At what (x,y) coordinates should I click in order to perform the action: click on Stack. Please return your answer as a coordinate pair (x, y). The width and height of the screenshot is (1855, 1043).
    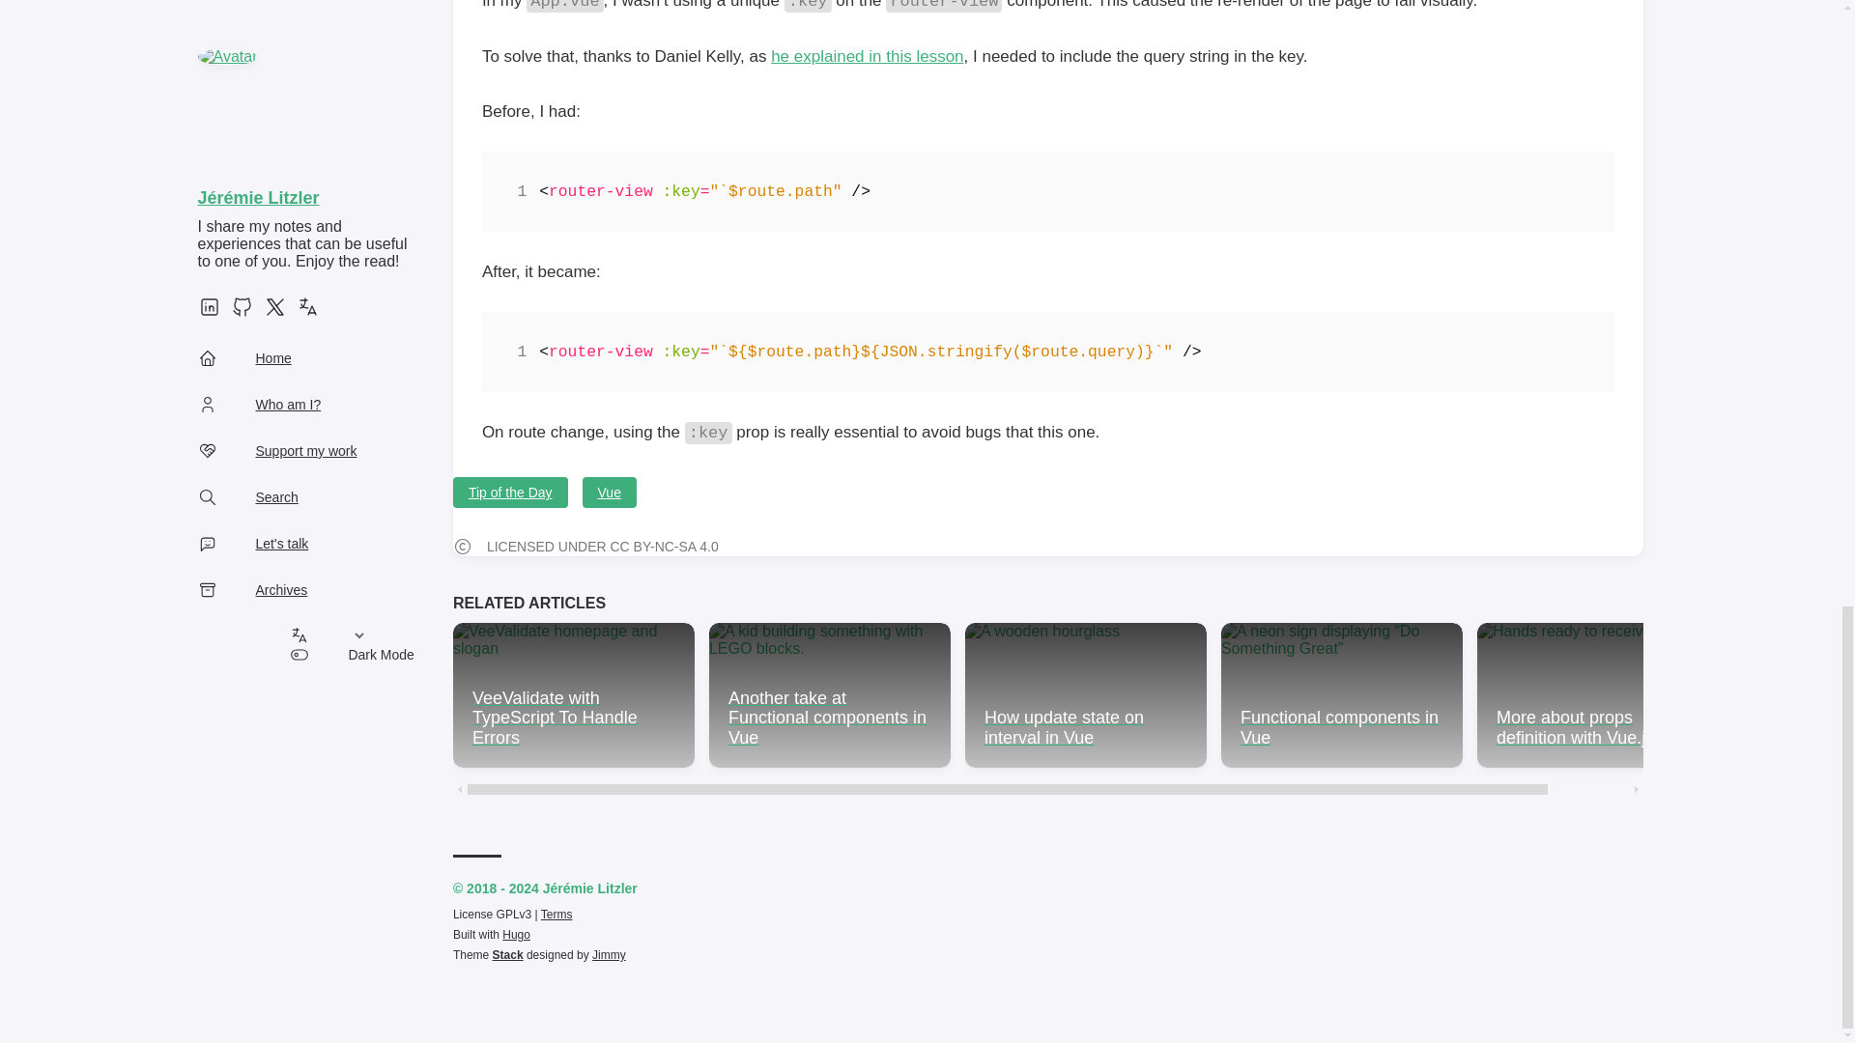
    Looking at the image, I should click on (508, 954).